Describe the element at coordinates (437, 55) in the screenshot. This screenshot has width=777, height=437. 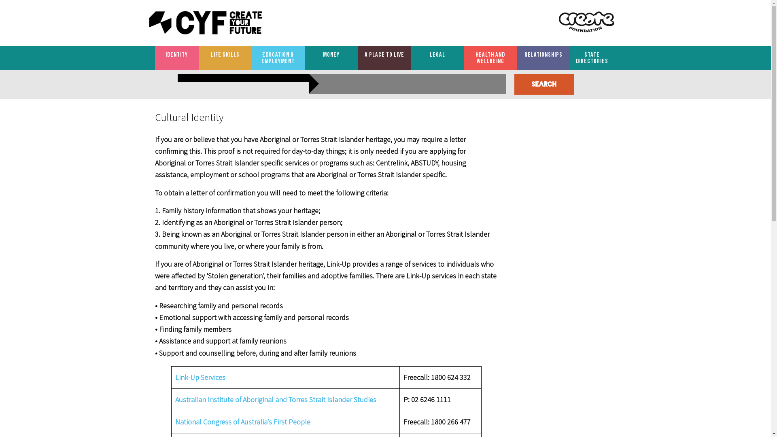
I see `LEGAL` at that location.